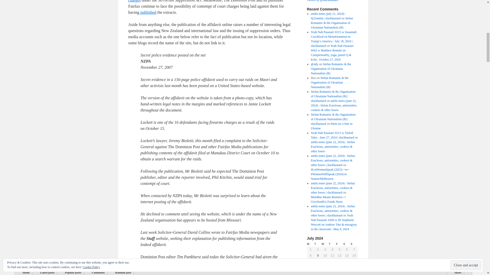 The image size is (490, 275). What do you see at coordinates (204, 1) in the screenshot?
I see `not to proceed with charges` at bounding box center [204, 1].